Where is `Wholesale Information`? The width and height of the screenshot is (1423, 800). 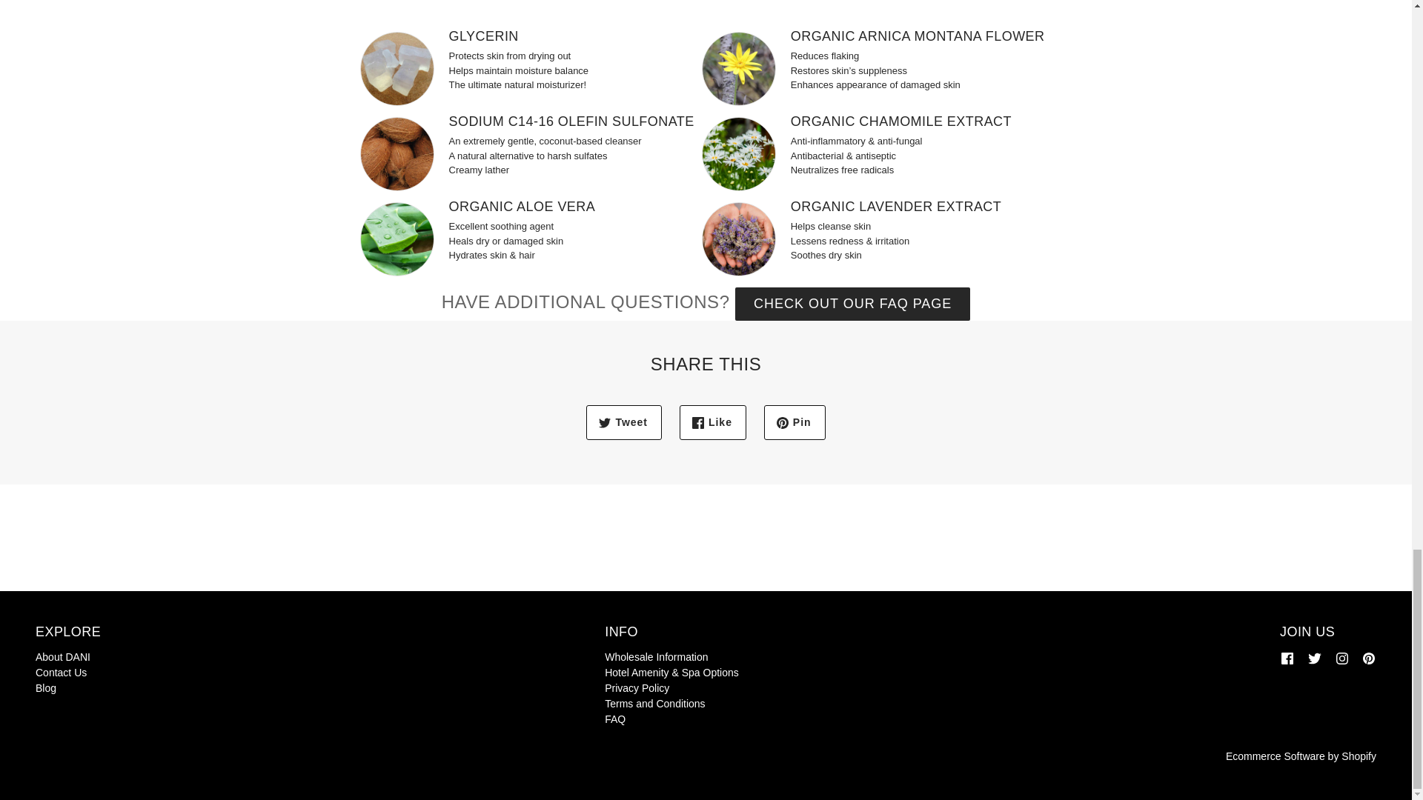 Wholesale Information is located at coordinates (656, 657).